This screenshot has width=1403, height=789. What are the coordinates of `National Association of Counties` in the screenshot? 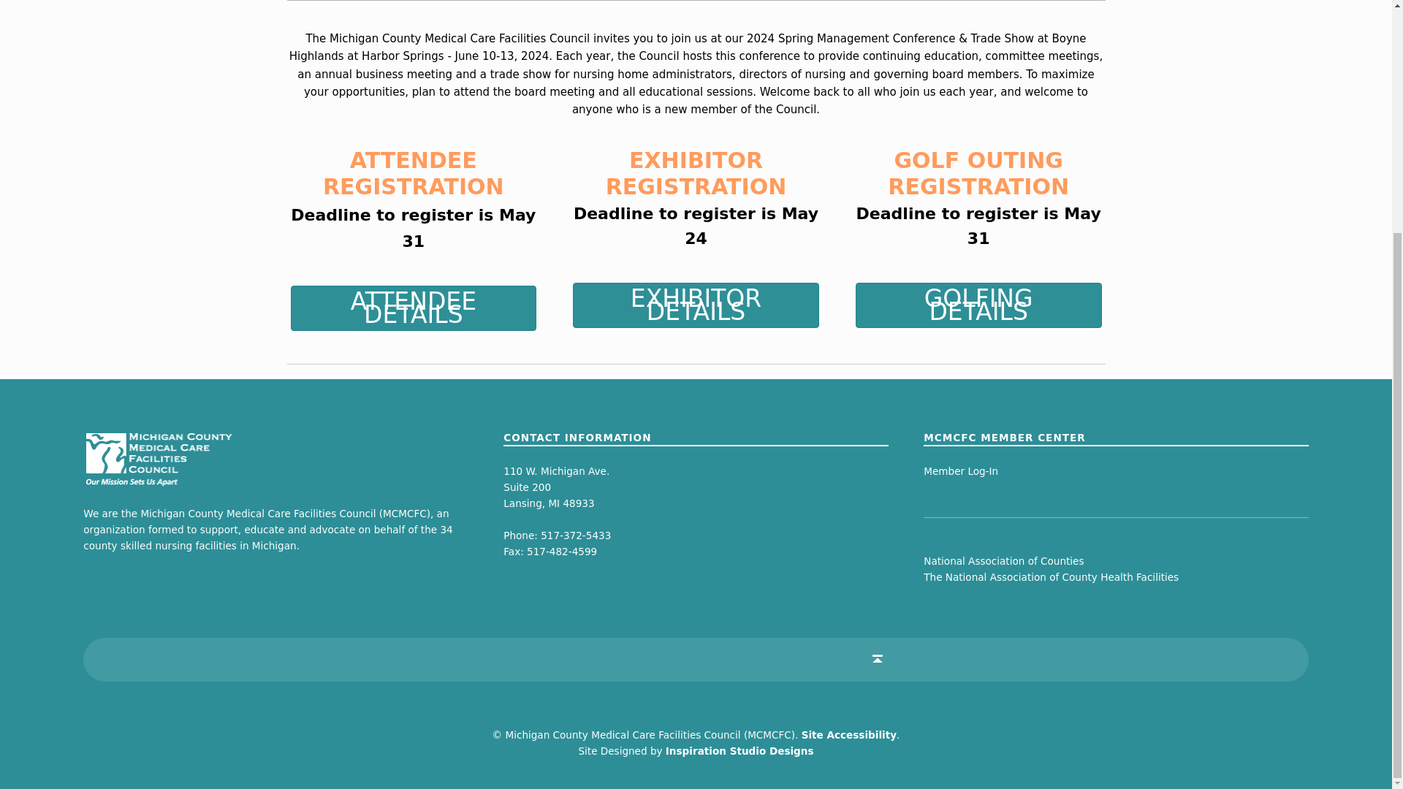 It's located at (1003, 561).